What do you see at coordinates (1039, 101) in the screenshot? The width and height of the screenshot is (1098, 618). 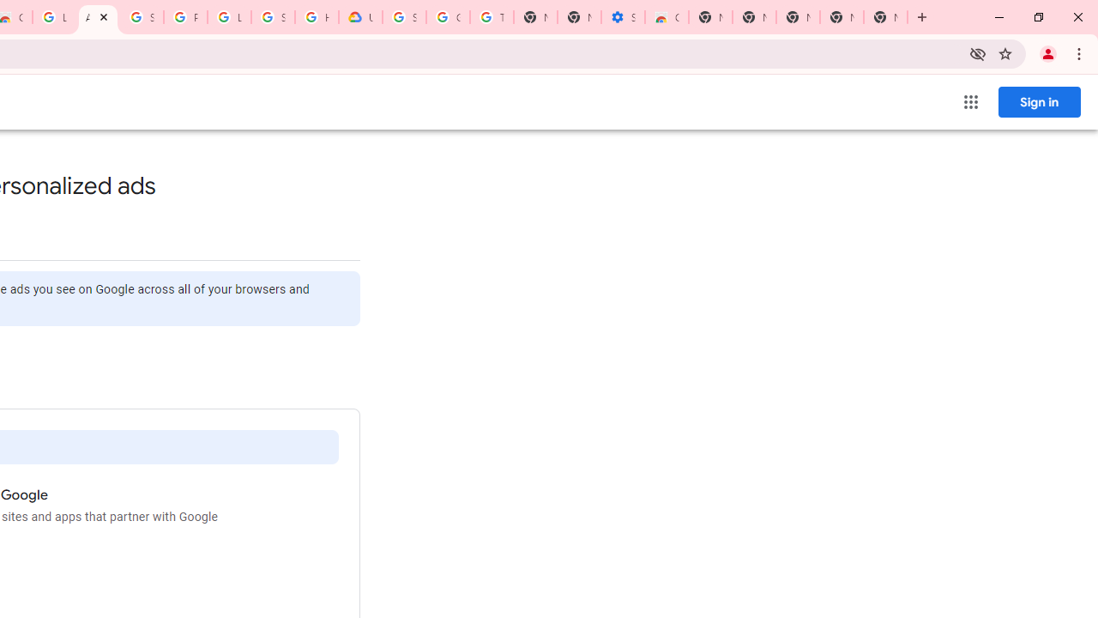 I see `Sign in` at bounding box center [1039, 101].